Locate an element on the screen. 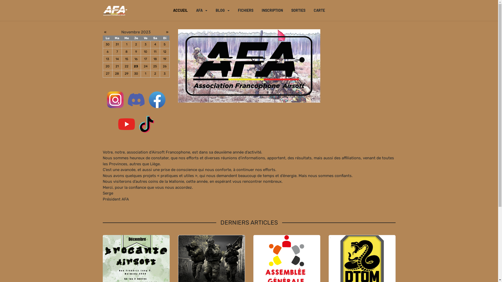  28 is located at coordinates (117, 74).